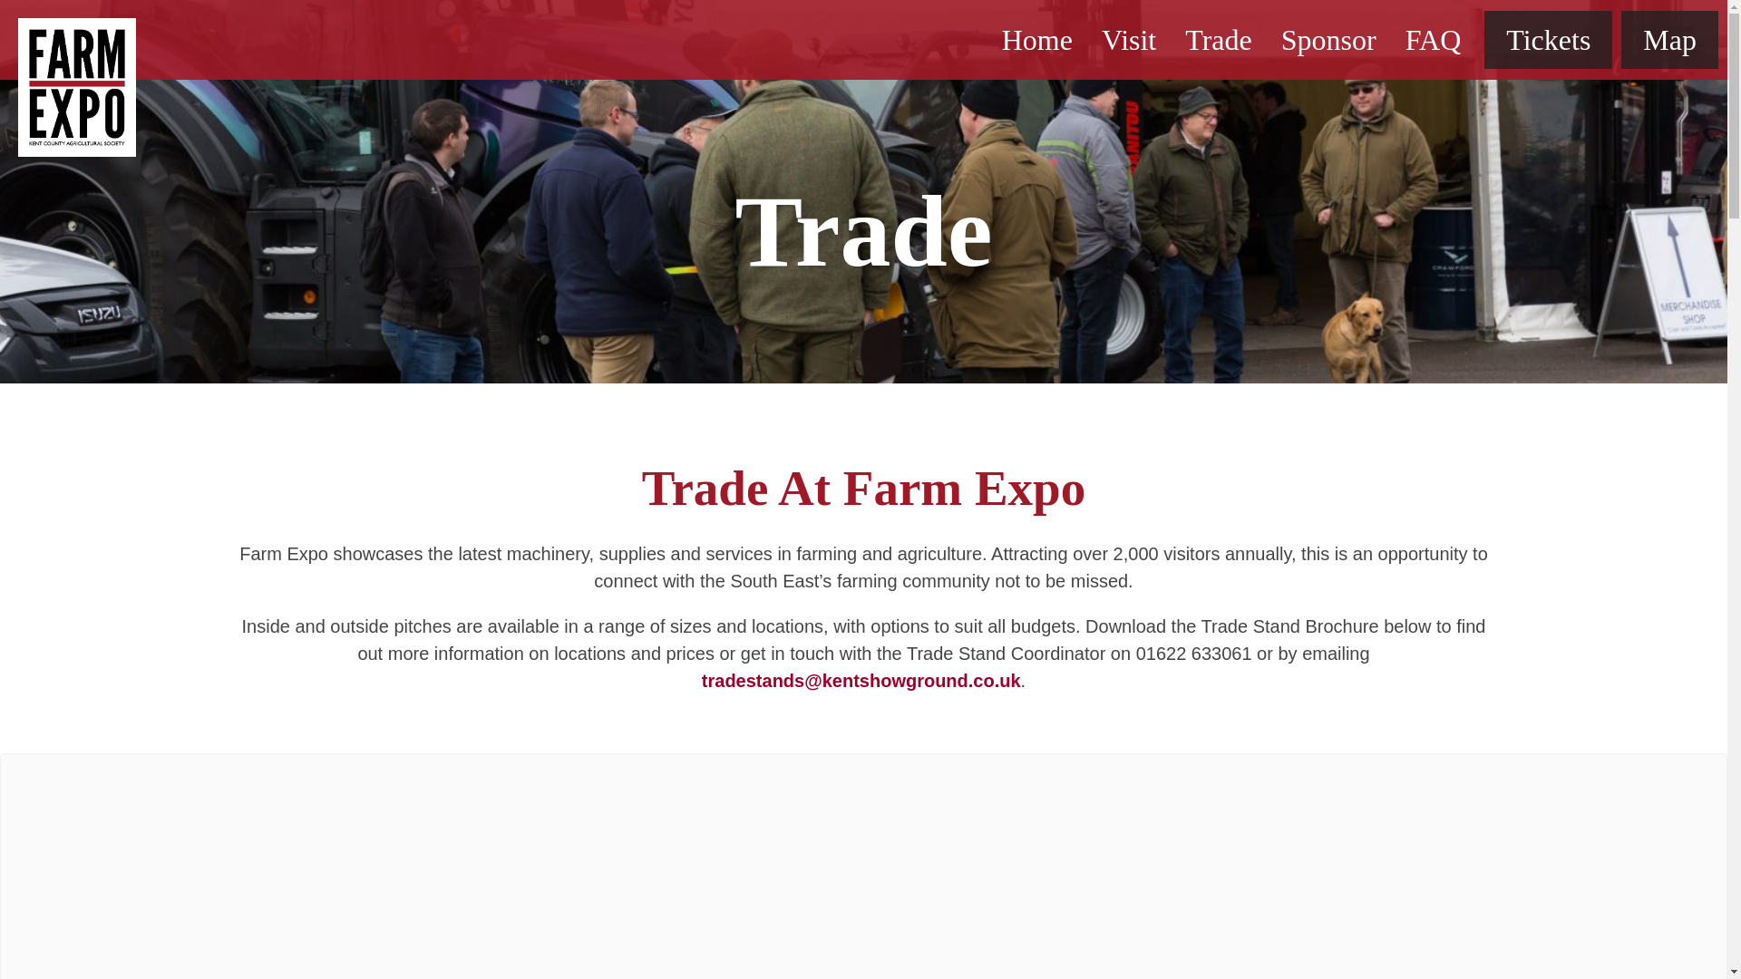  What do you see at coordinates (1669, 39) in the screenshot?
I see `Map` at bounding box center [1669, 39].